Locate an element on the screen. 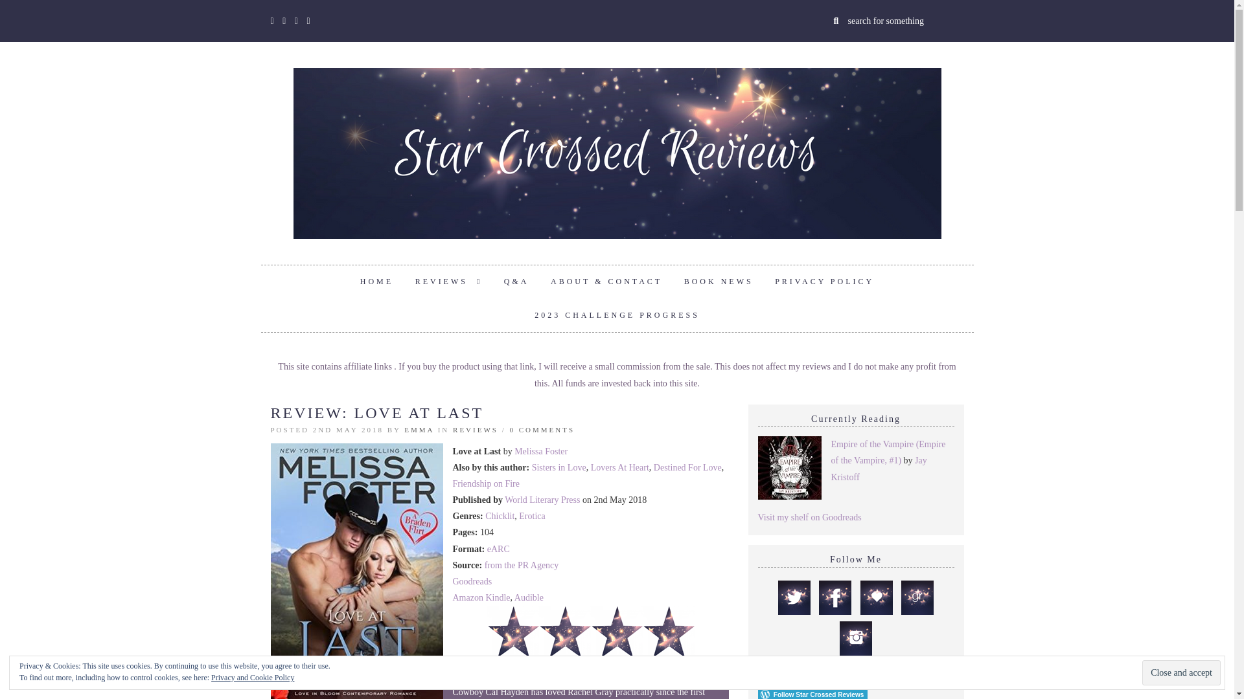 This screenshot has height=699, width=1244. 2023 CHALLENGE PROGRESS is located at coordinates (617, 316).